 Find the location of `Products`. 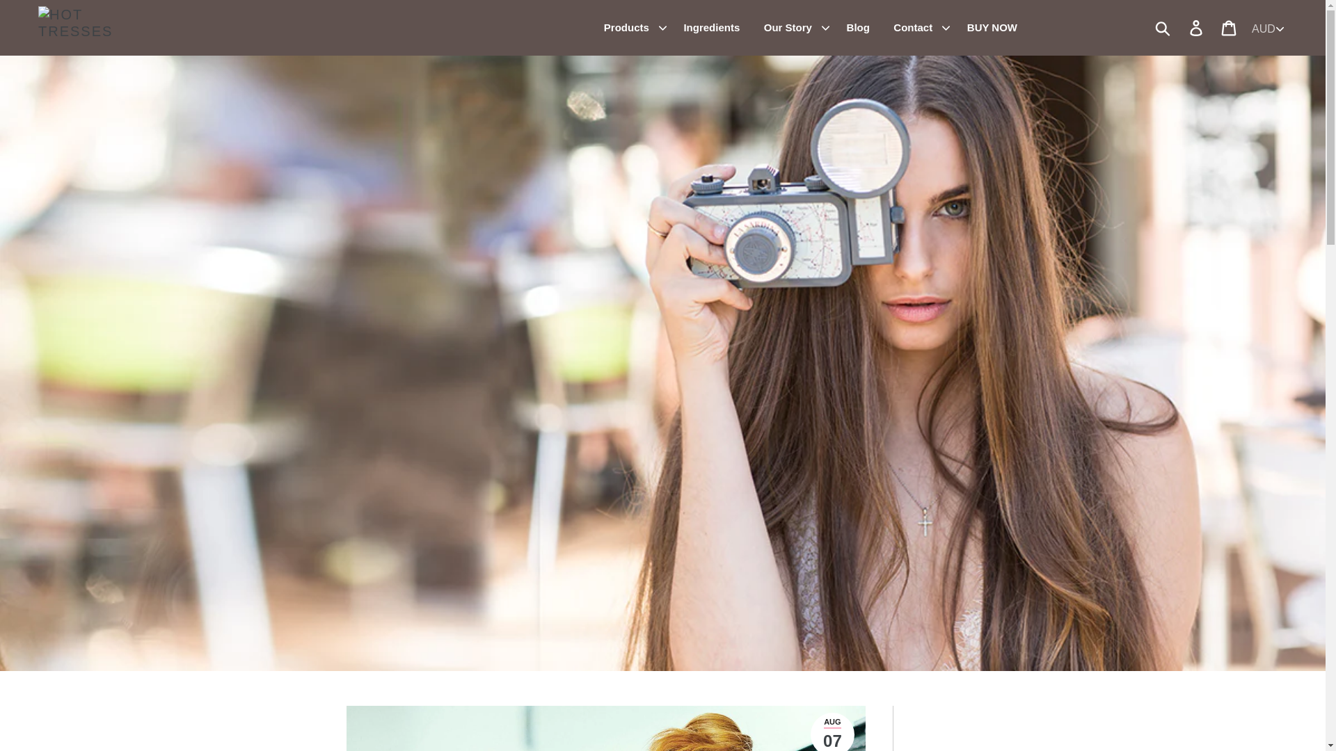

Products is located at coordinates (628, 27).